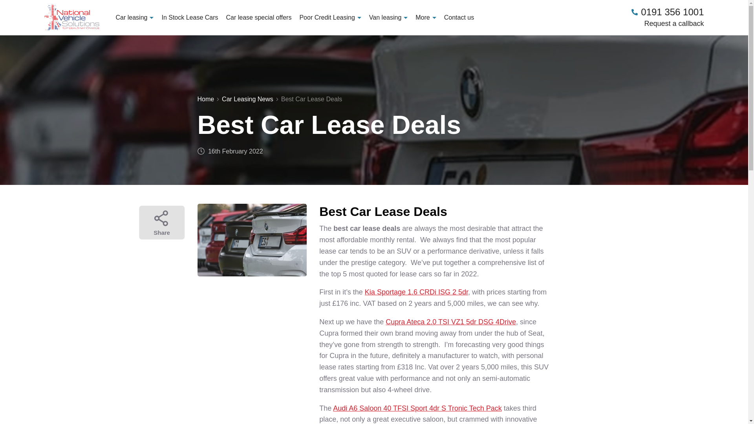  I want to click on In Stock Lease Cars, so click(189, 17).